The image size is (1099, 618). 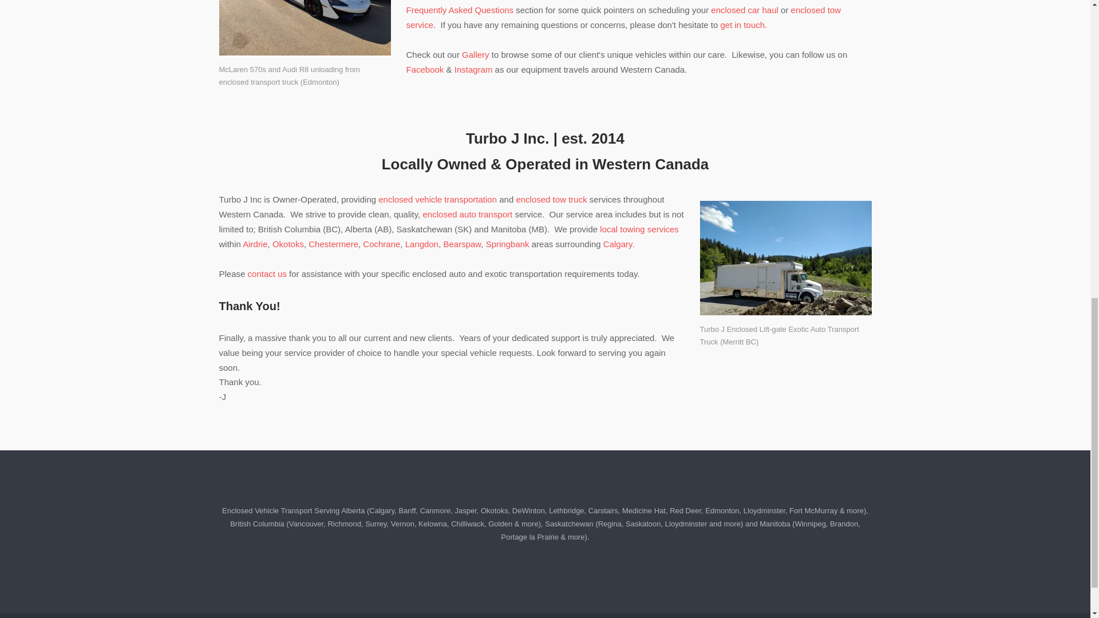 I want to click on get in touch., so click(x=744, y=24).